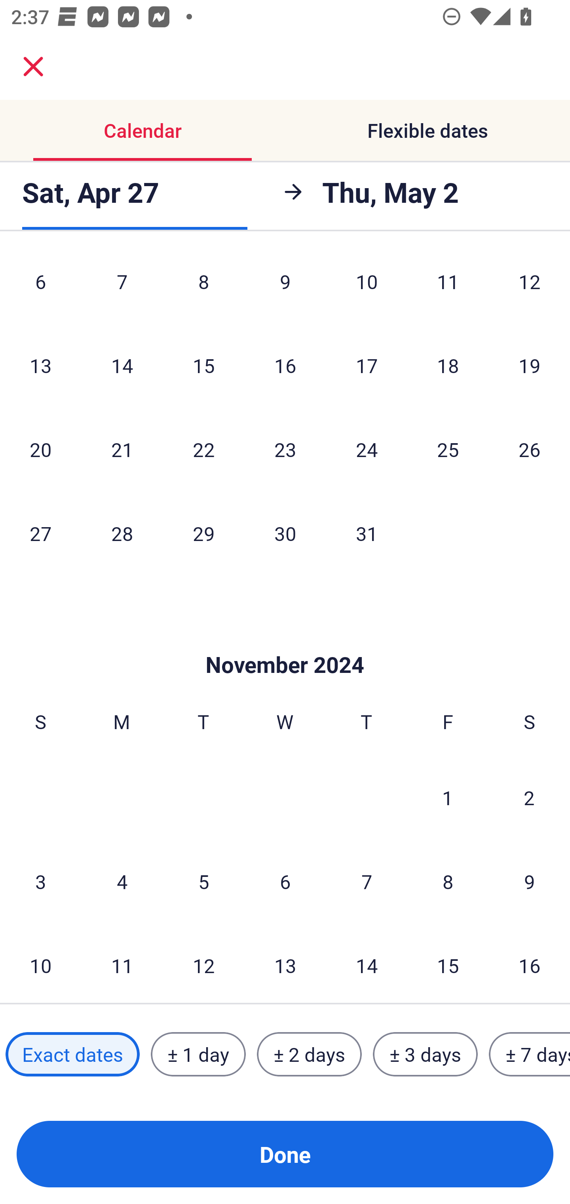  I want to click on 11 Monday, November 11, 2024, so click(122, 964).